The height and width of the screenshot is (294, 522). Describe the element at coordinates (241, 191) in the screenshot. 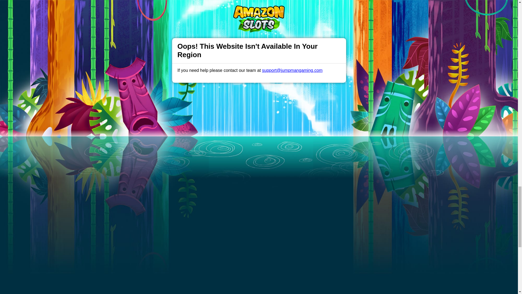

I see `Aztec Wilds Megaways` at that location.